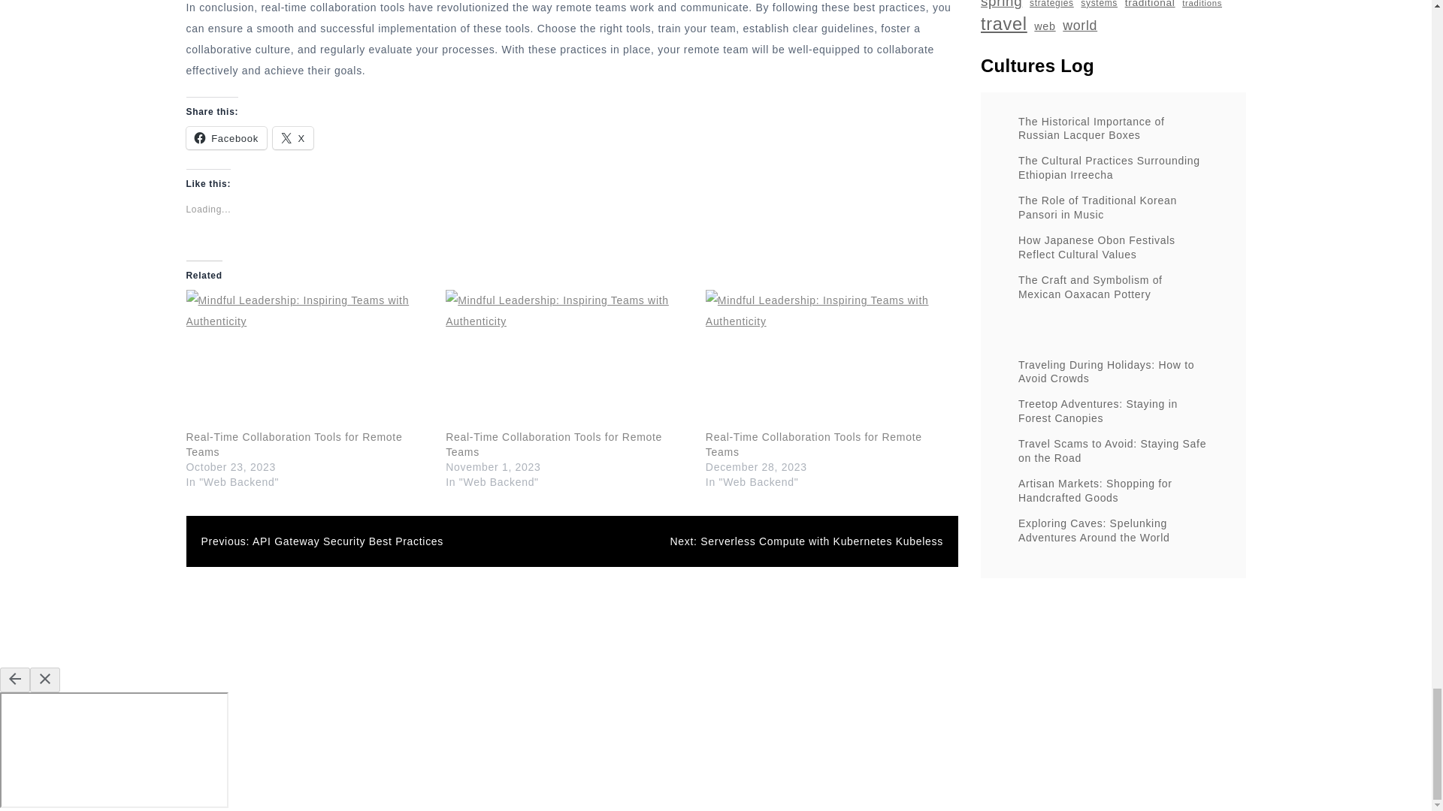 This screenshot has width=1443, height=811. I want to click on Real-Time Collaboration Tools for Remote Teams, so click(568, 359).